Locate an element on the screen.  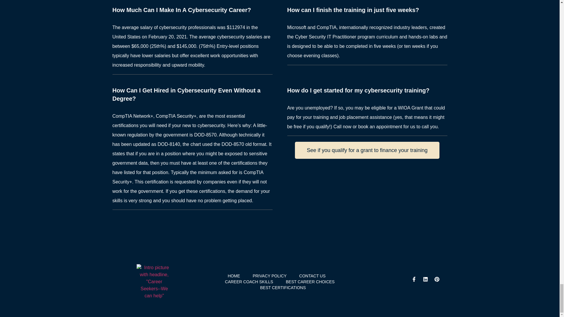
CONTACT US is located at coordinates (313, 276).